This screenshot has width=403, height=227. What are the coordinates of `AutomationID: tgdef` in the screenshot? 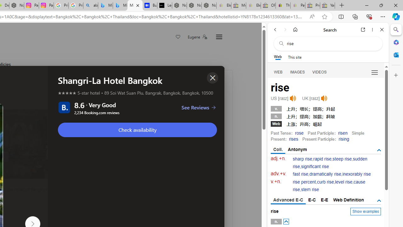 It's located at (379, 201).